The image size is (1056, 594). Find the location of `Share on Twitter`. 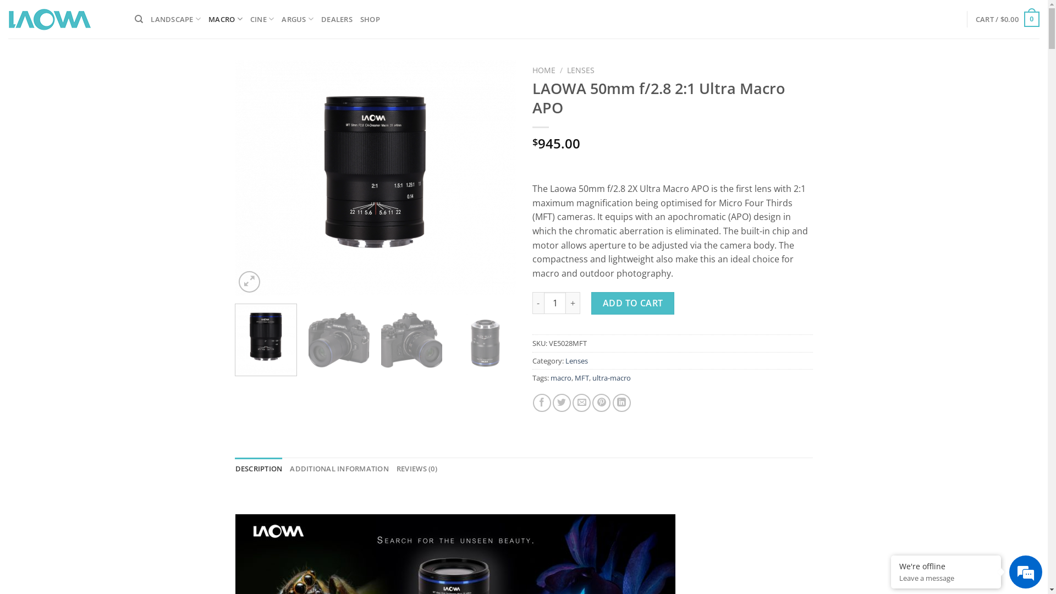

Share on Twitter is located at coordinates (562, 403).